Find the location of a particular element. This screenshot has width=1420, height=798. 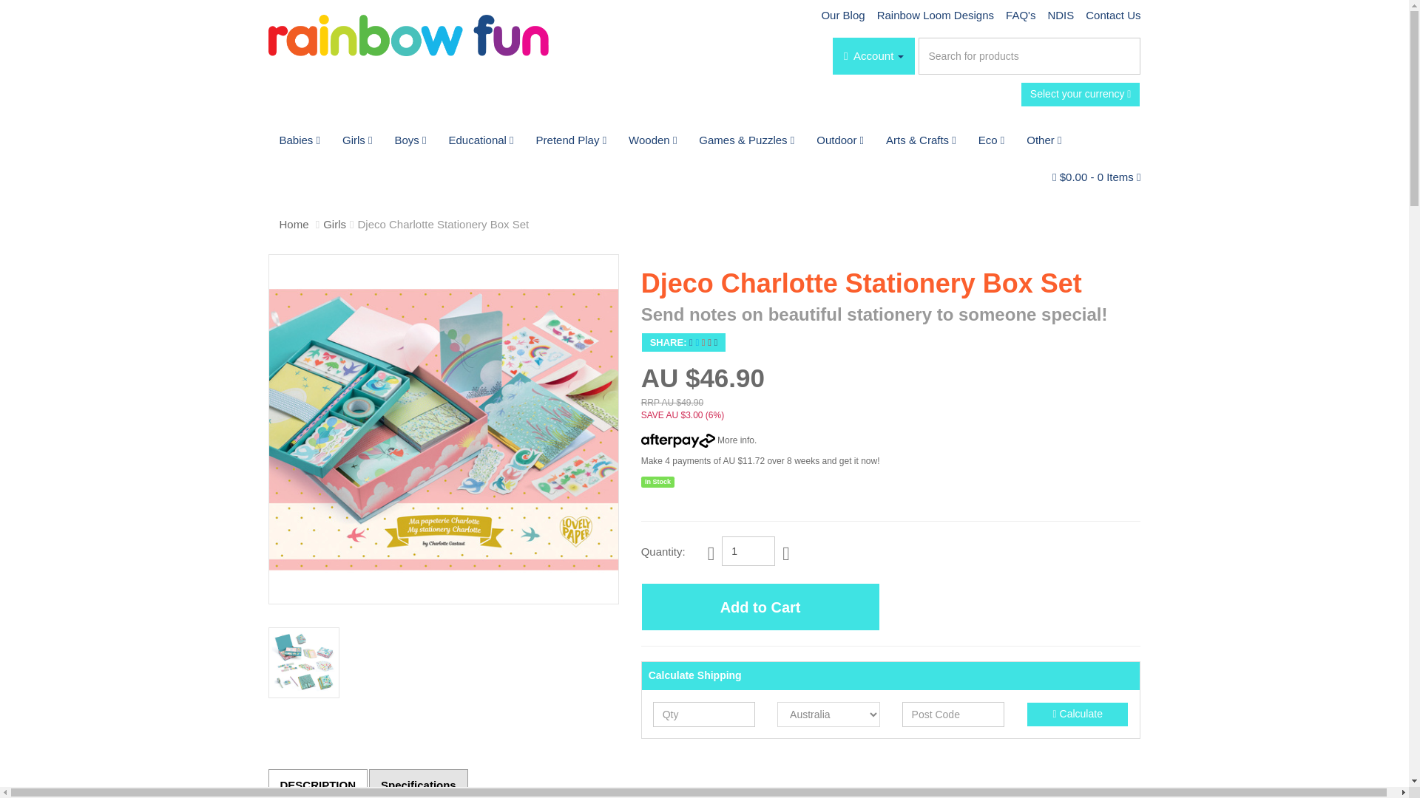

Contact Us is located at coordinates (1109, 15).